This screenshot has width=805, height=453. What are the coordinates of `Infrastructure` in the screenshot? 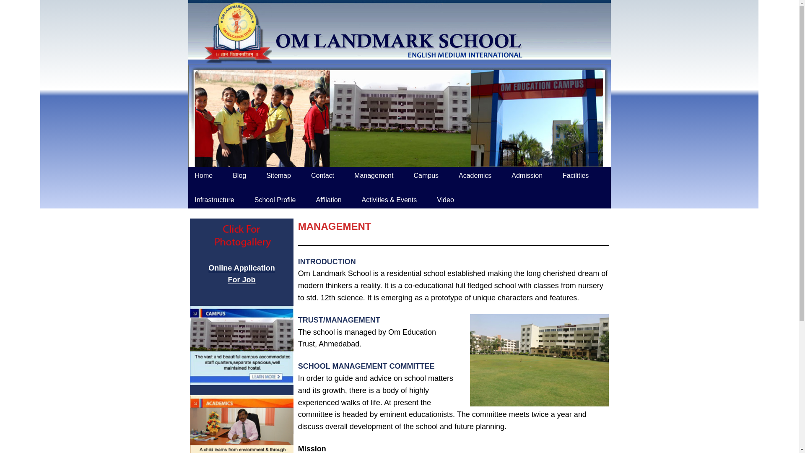 It's located at (241, 274).